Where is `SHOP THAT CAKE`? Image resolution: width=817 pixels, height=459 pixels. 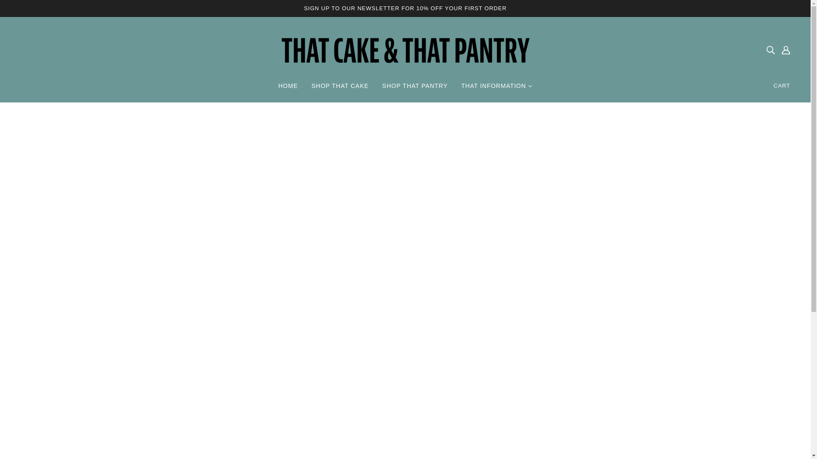 SHOP THAT CAKE is located at coordinates (340, 89).